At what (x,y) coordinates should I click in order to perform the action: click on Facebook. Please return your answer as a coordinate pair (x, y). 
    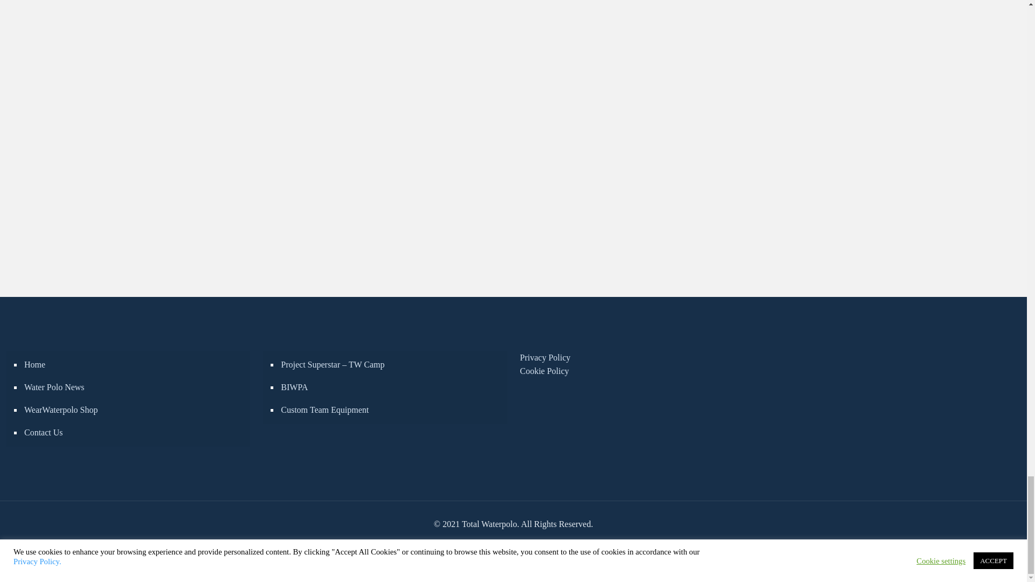
    Looking at the image, I should click on (496, 543).